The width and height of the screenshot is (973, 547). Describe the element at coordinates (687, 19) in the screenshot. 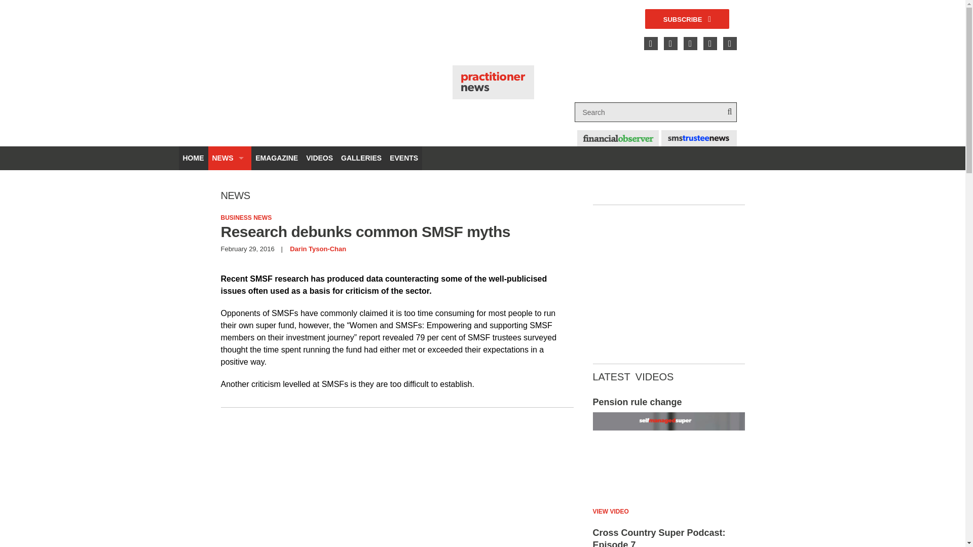

I see `SUBSCRIBE` at that location.